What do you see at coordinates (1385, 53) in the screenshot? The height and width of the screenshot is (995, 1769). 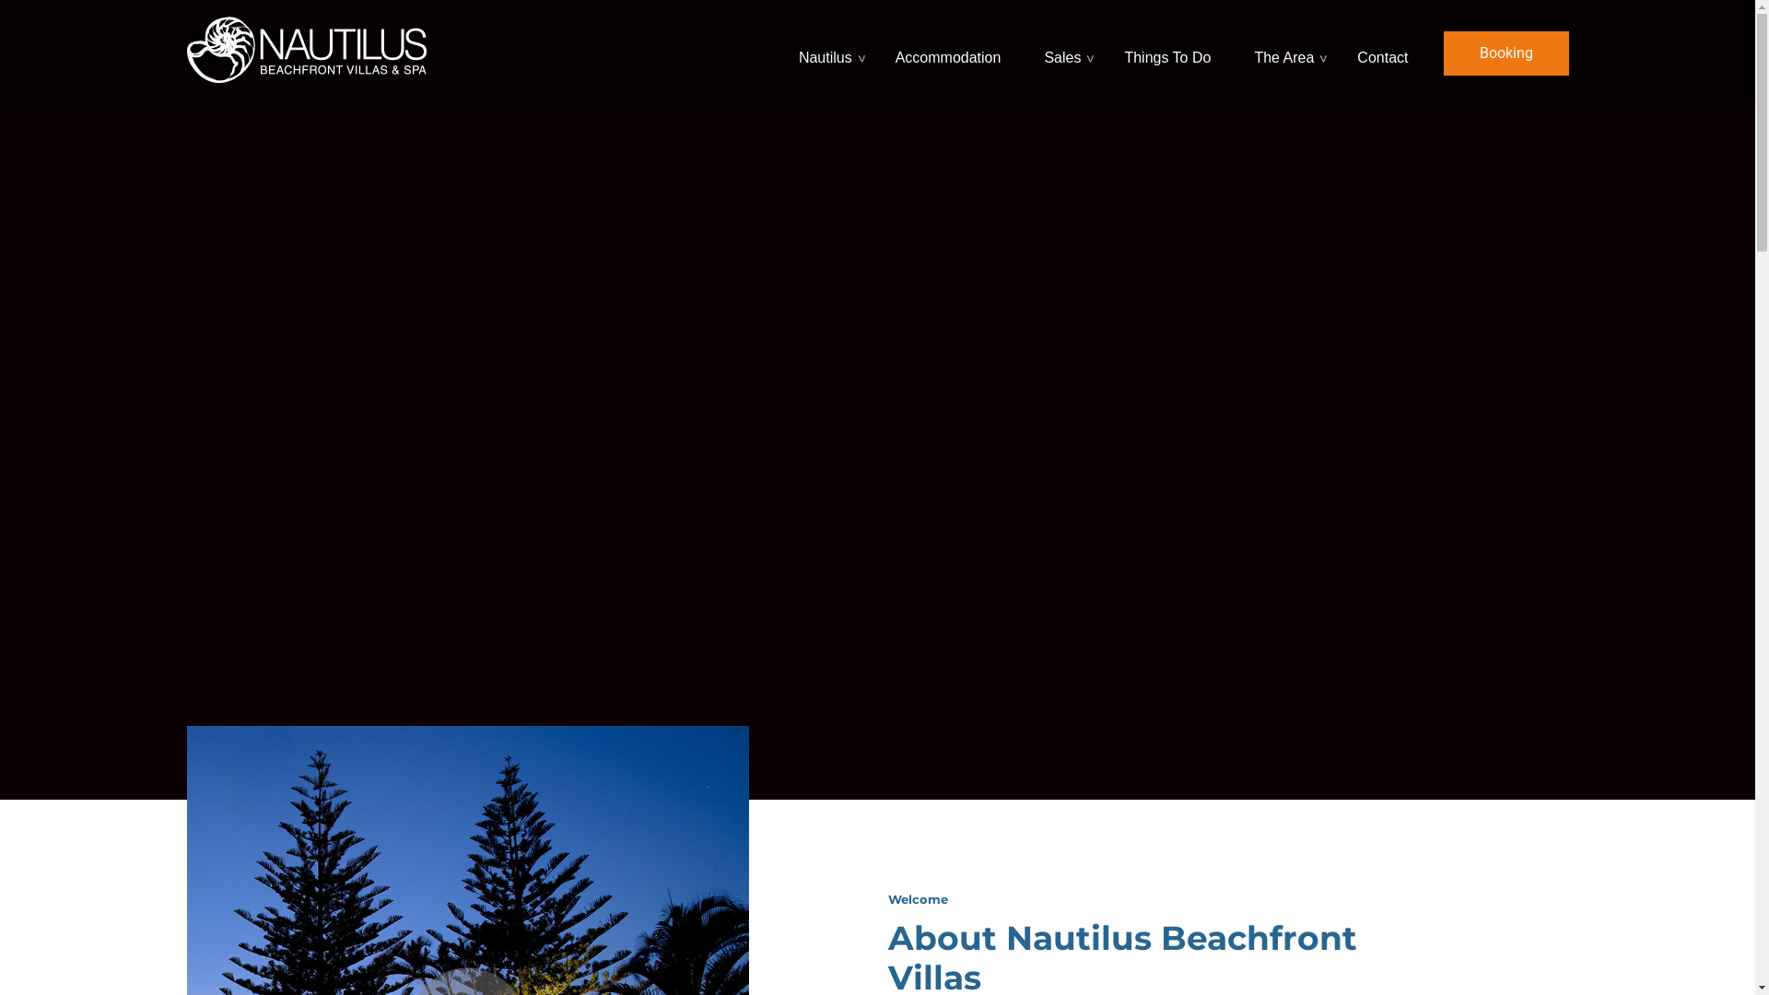 I see `Contact` at bounding box center [1385, 53].